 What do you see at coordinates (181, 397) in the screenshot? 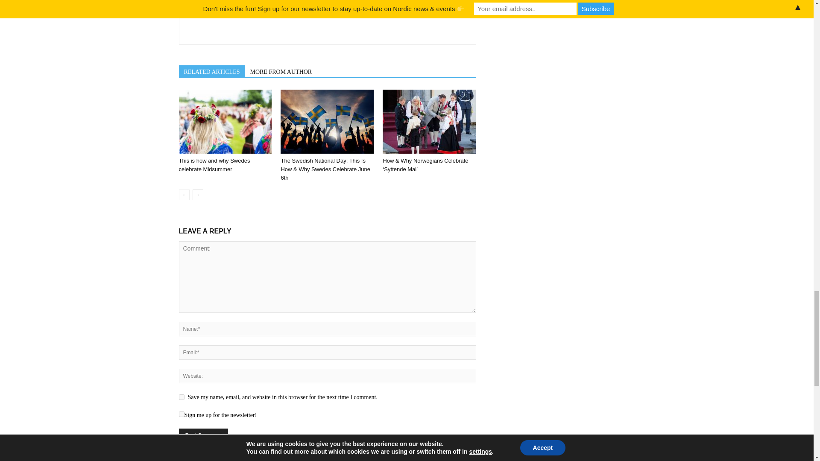
I see `yes` at bounding box center [181, 397].